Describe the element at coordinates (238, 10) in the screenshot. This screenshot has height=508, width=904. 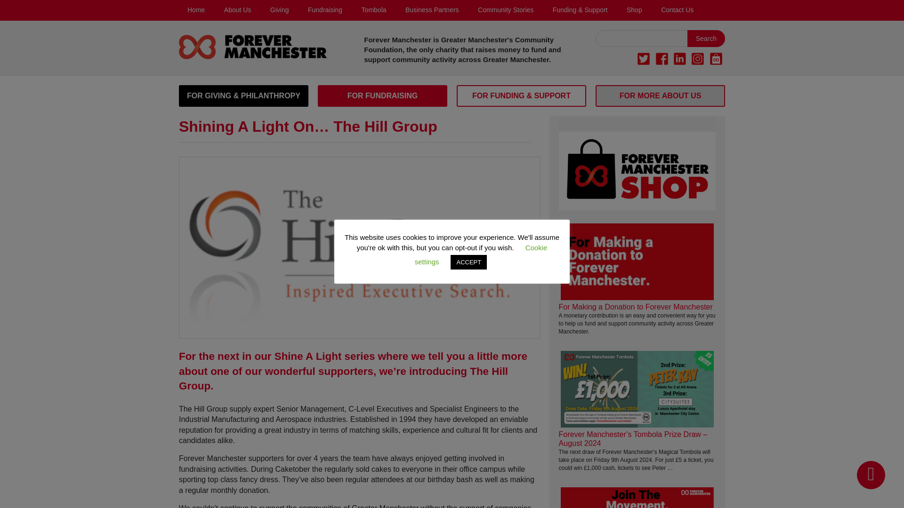
I see `About Us` at that location.